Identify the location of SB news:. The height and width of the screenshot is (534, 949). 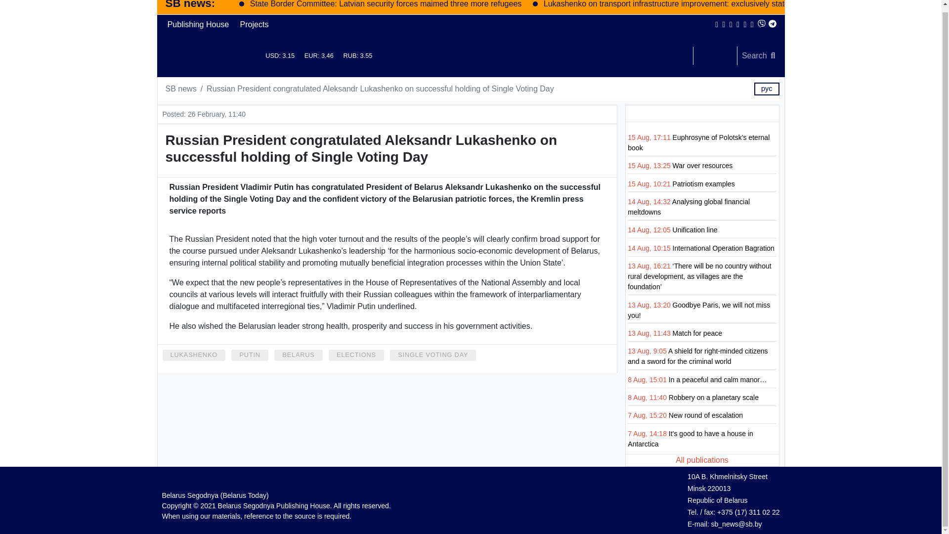
(190, 5).